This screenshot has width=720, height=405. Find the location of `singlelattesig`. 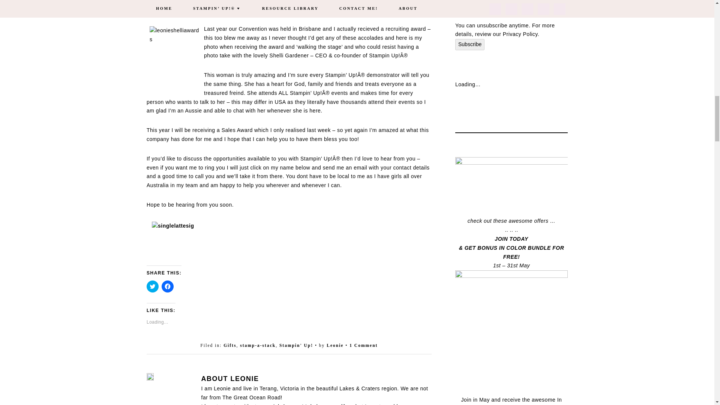

singlelattesig is located at coordinates (178, 243).